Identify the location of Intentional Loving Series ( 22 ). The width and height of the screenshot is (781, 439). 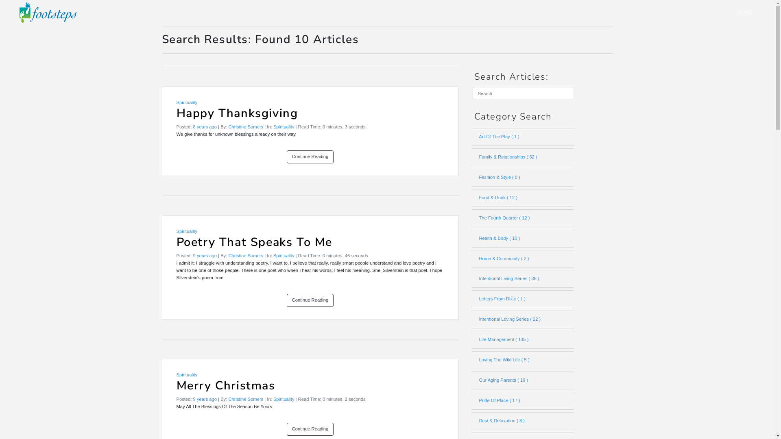
(523, 319).